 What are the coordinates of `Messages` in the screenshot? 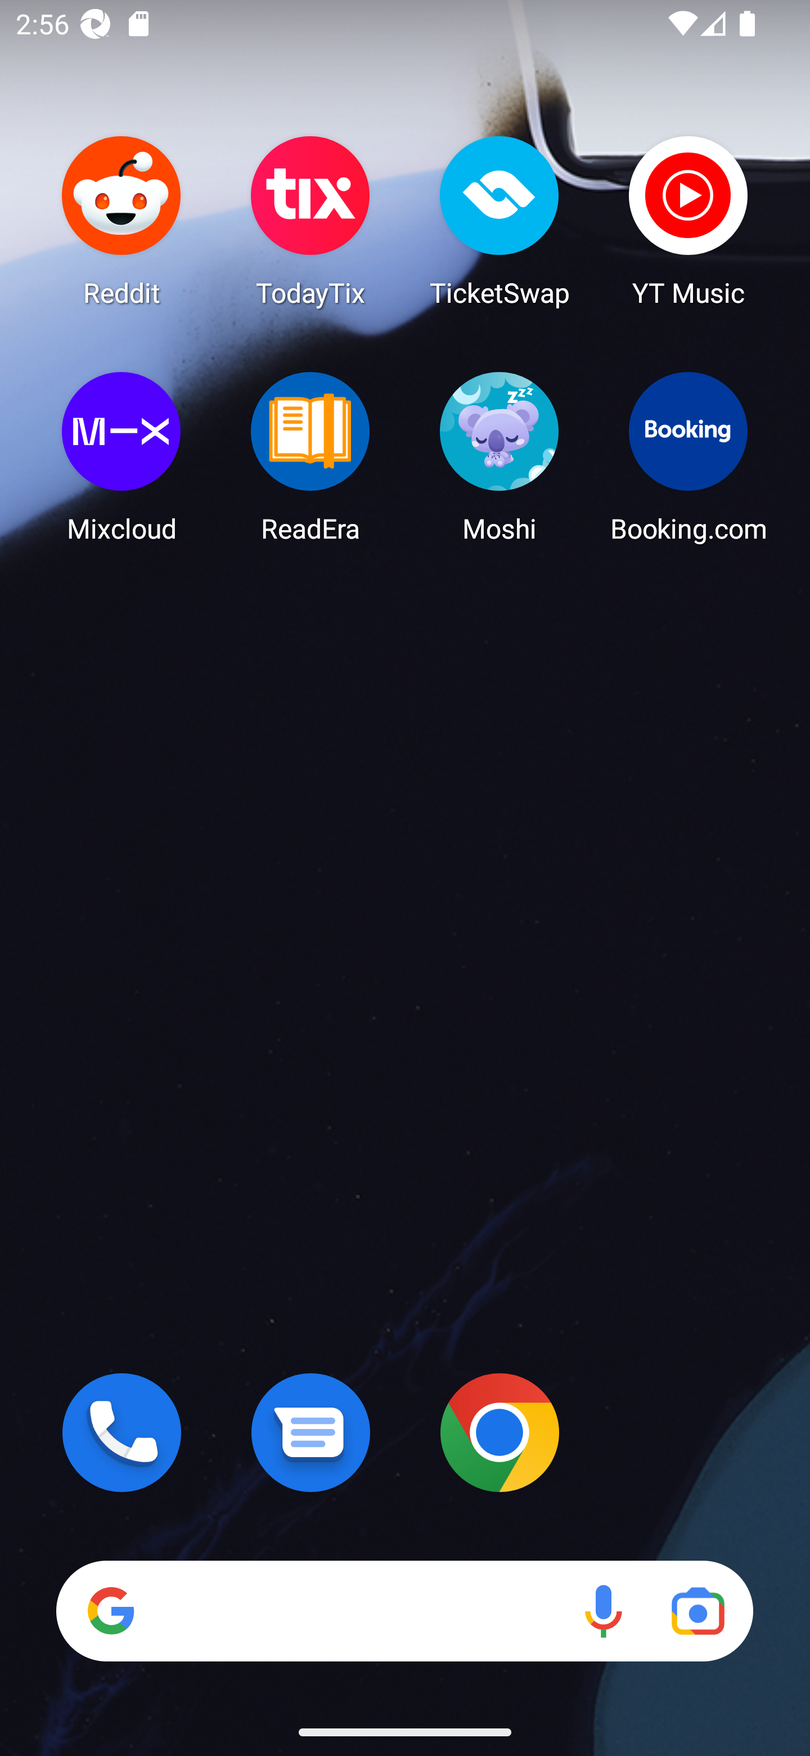 It's located at (310, 1432).